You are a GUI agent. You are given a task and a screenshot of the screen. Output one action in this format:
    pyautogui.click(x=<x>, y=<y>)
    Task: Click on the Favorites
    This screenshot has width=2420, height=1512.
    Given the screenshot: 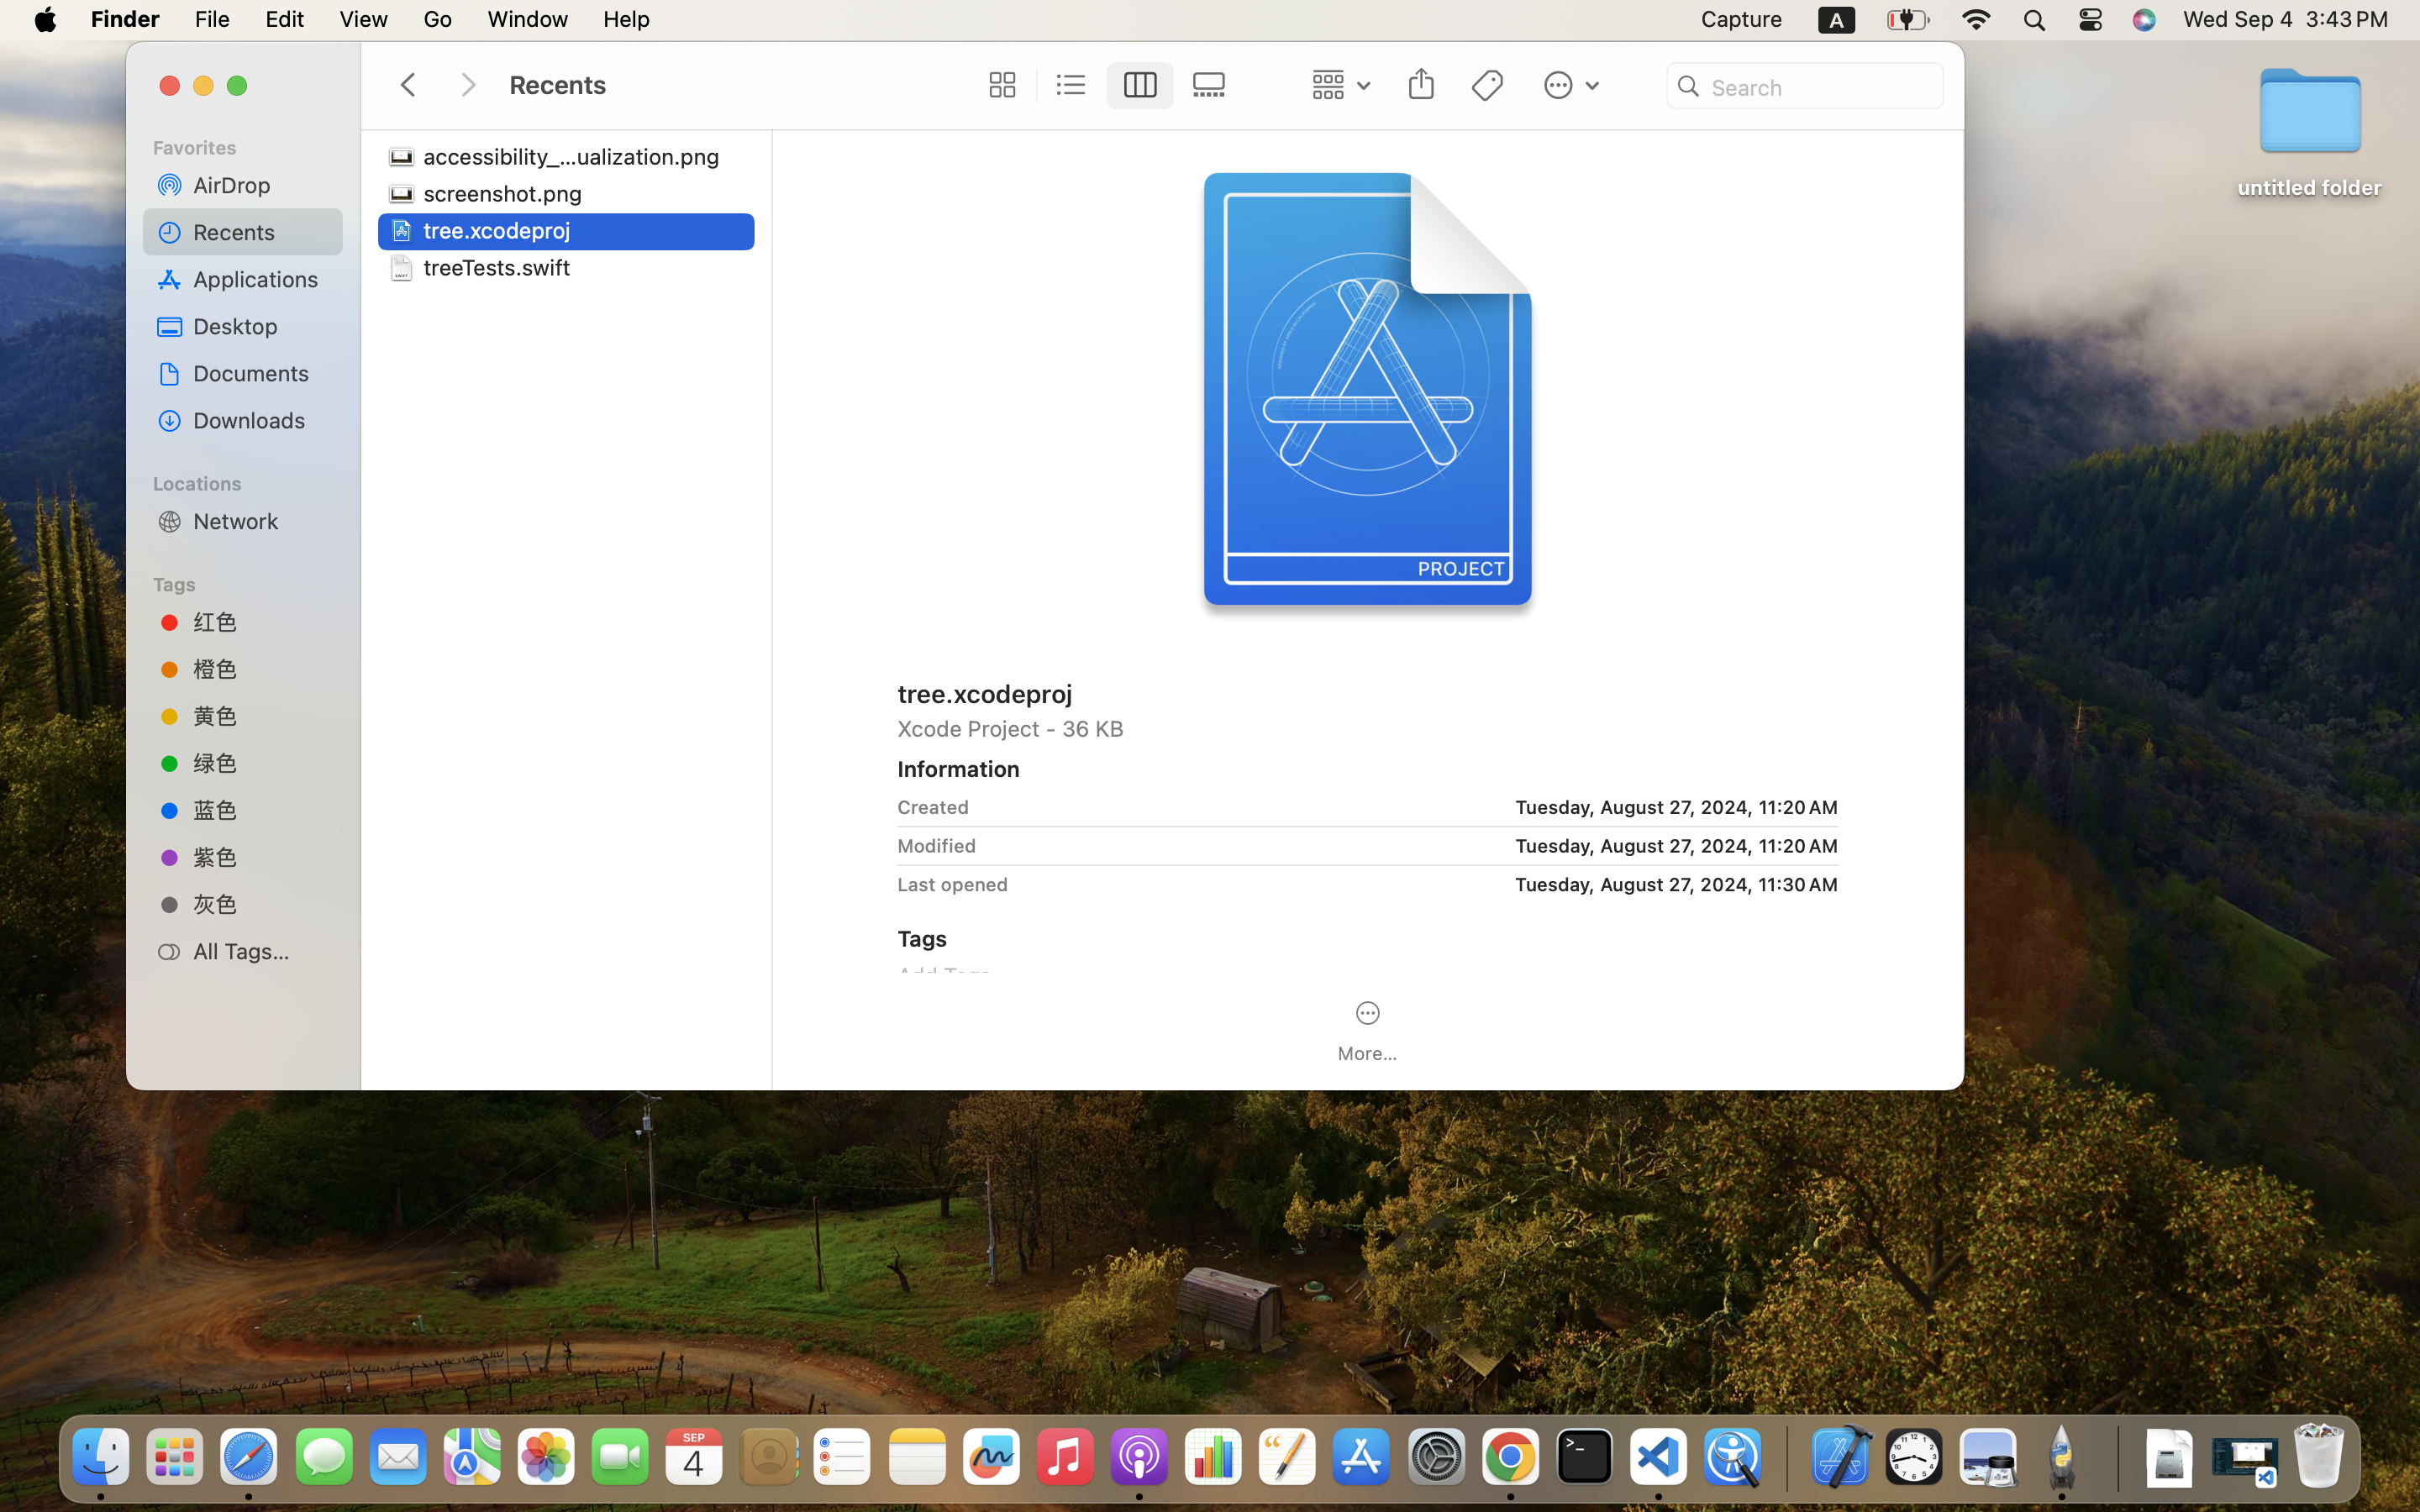 What is the action you would take?
    pyautogui.click(x=253, y=145)
    